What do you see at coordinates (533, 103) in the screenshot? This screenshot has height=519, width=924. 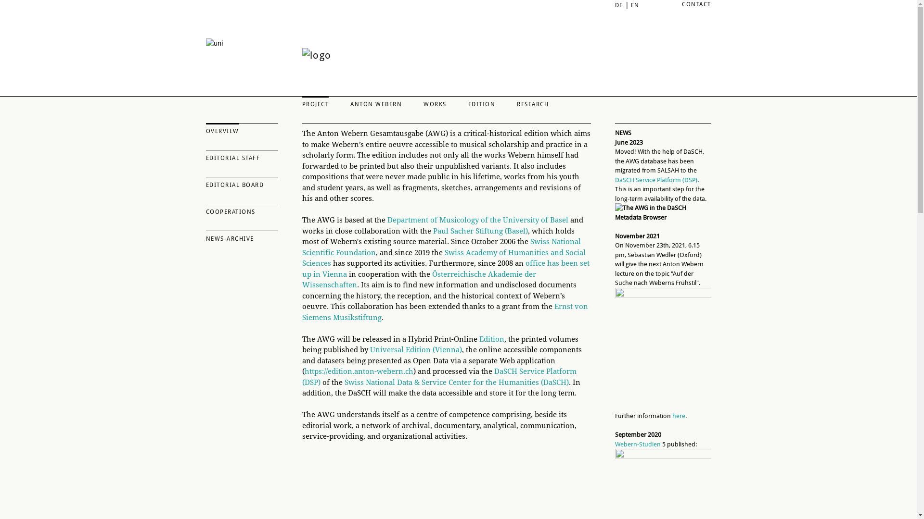 I see `RESEARCH` at bounding box center [533, 103].